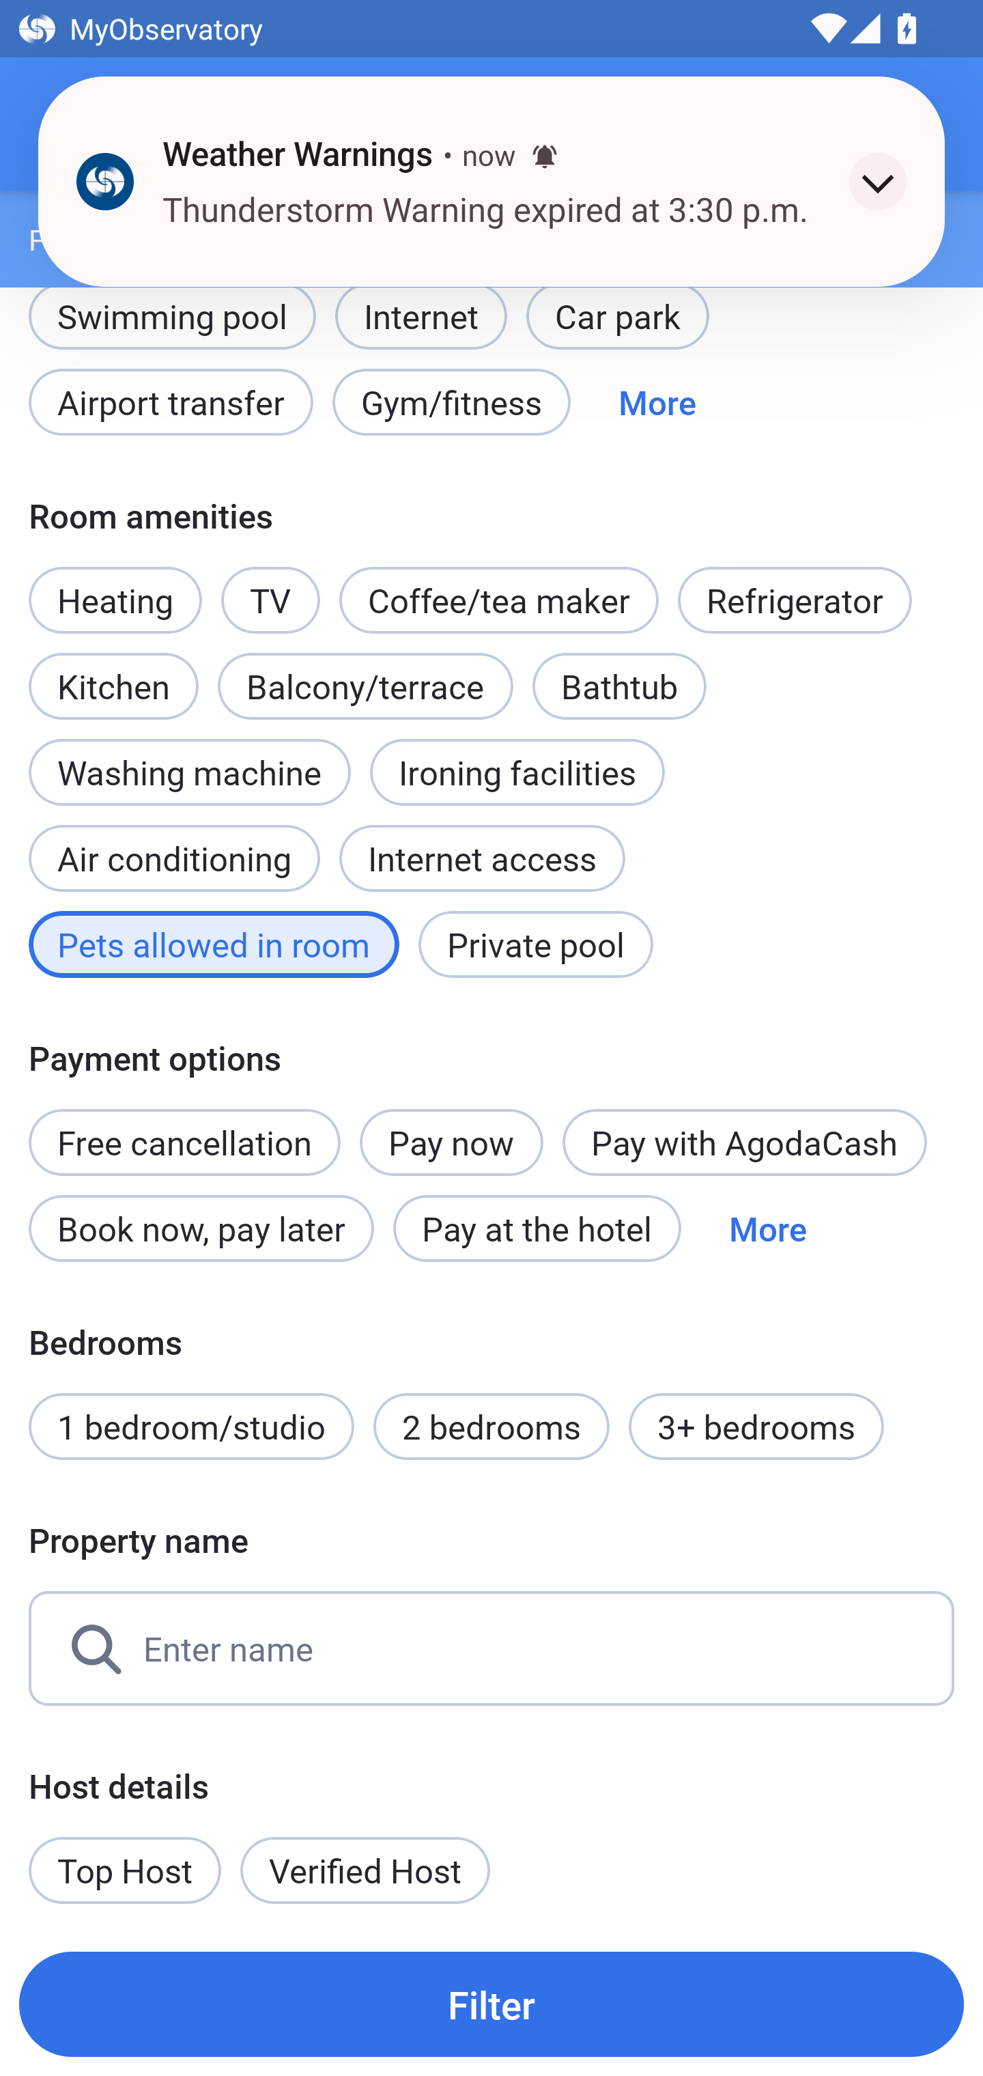 The image size is (983, 2076). I want to click on Filter, so click(491, 2004).